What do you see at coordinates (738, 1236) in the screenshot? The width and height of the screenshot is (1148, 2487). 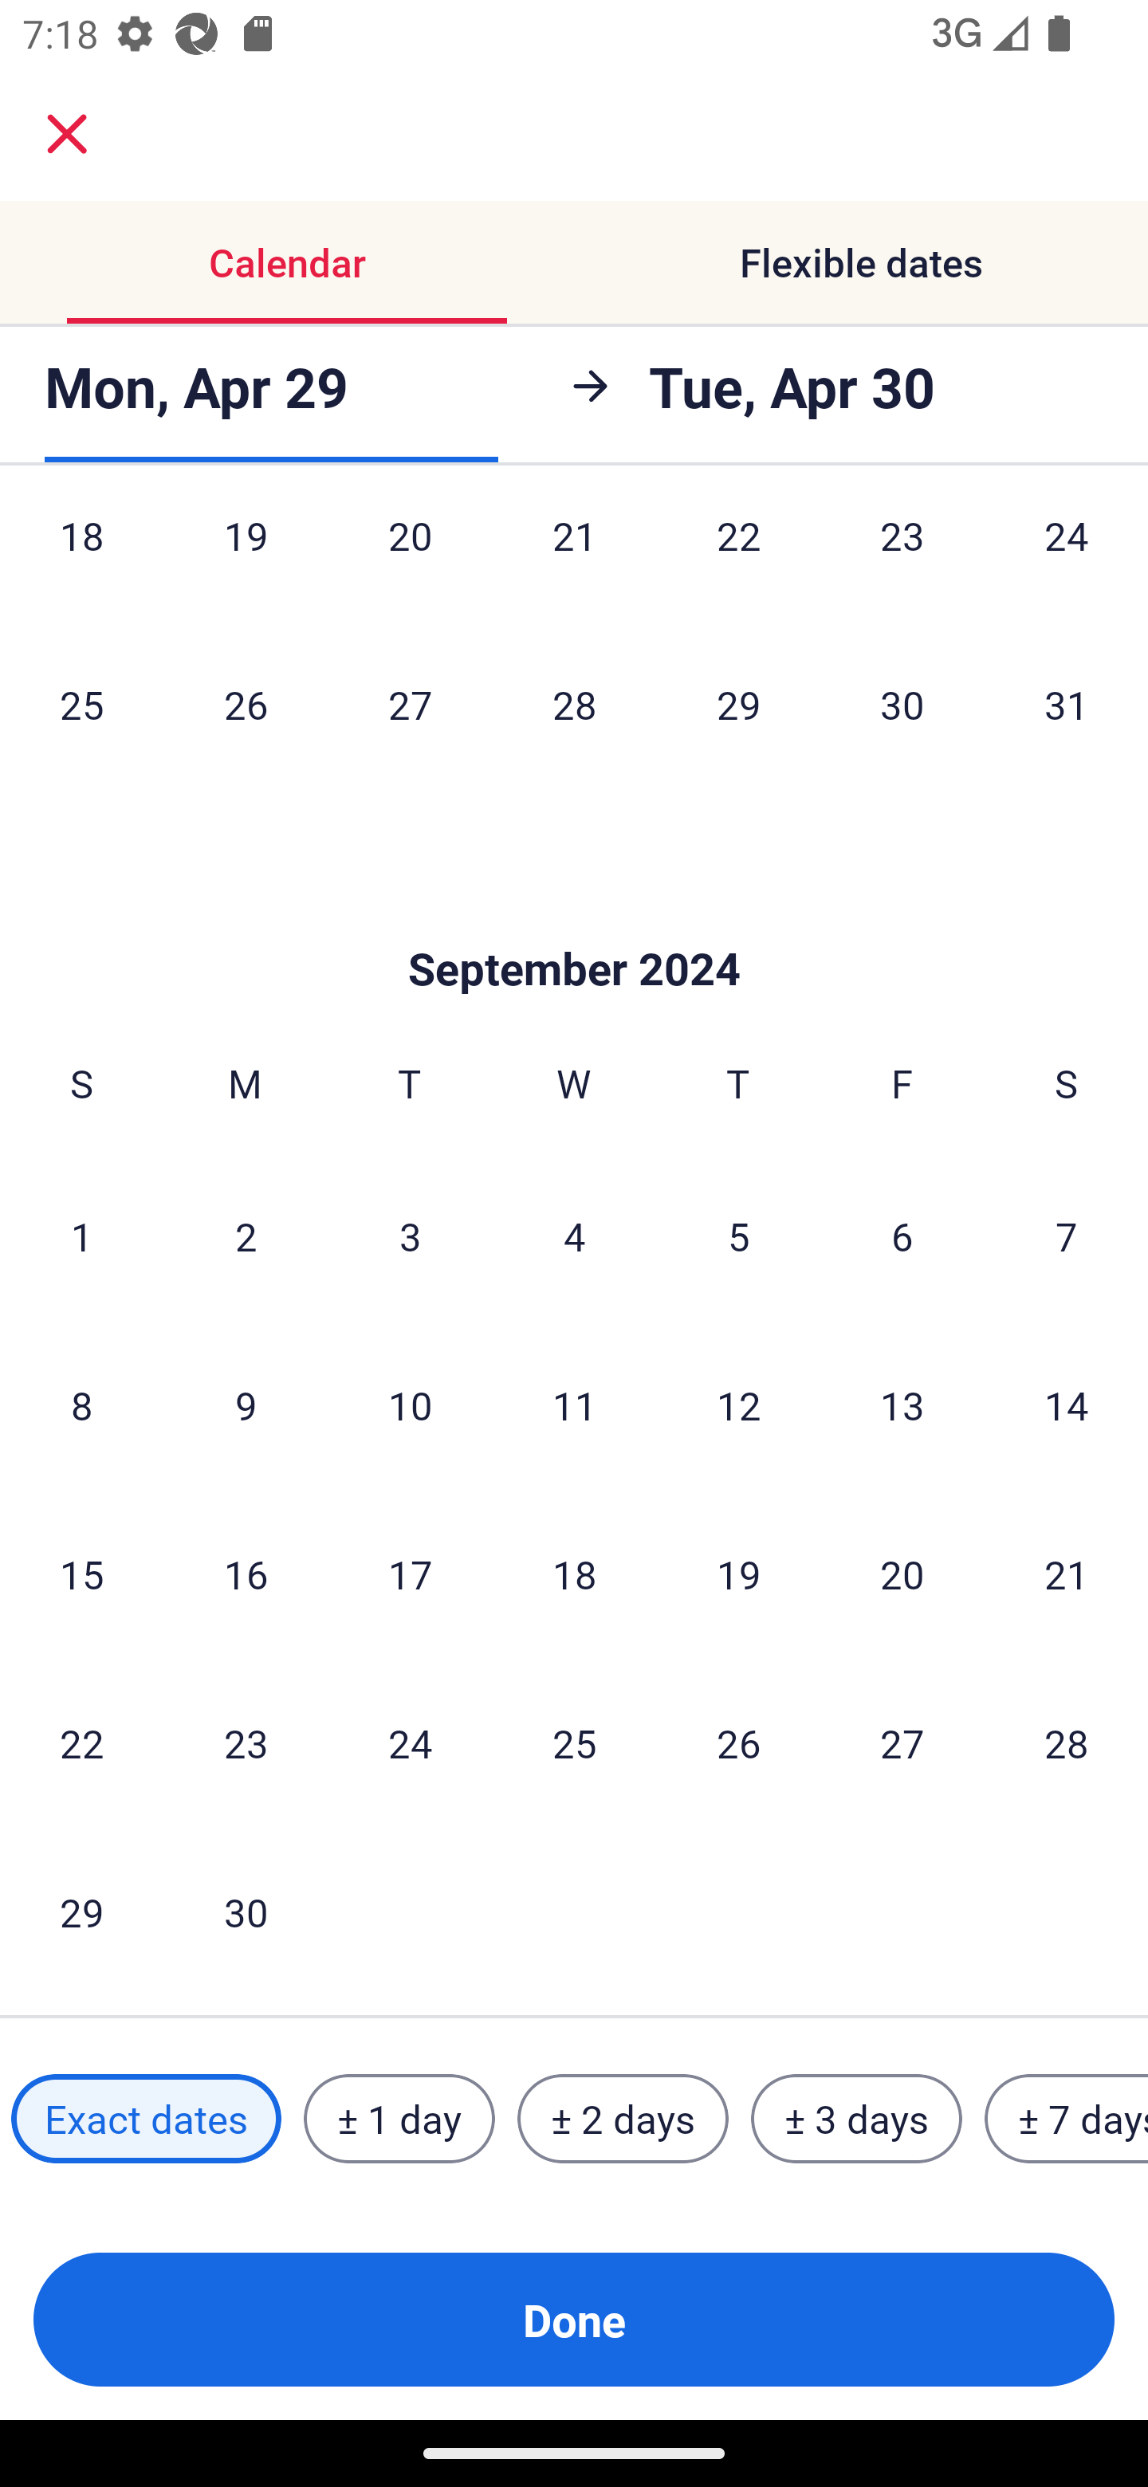 I see `5 Thursday, September 5, 2024` at bounding box center [738, 1236].